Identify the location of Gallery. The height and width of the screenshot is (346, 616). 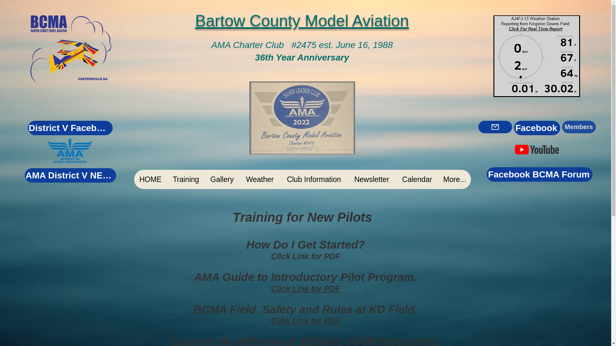
(222, 179).